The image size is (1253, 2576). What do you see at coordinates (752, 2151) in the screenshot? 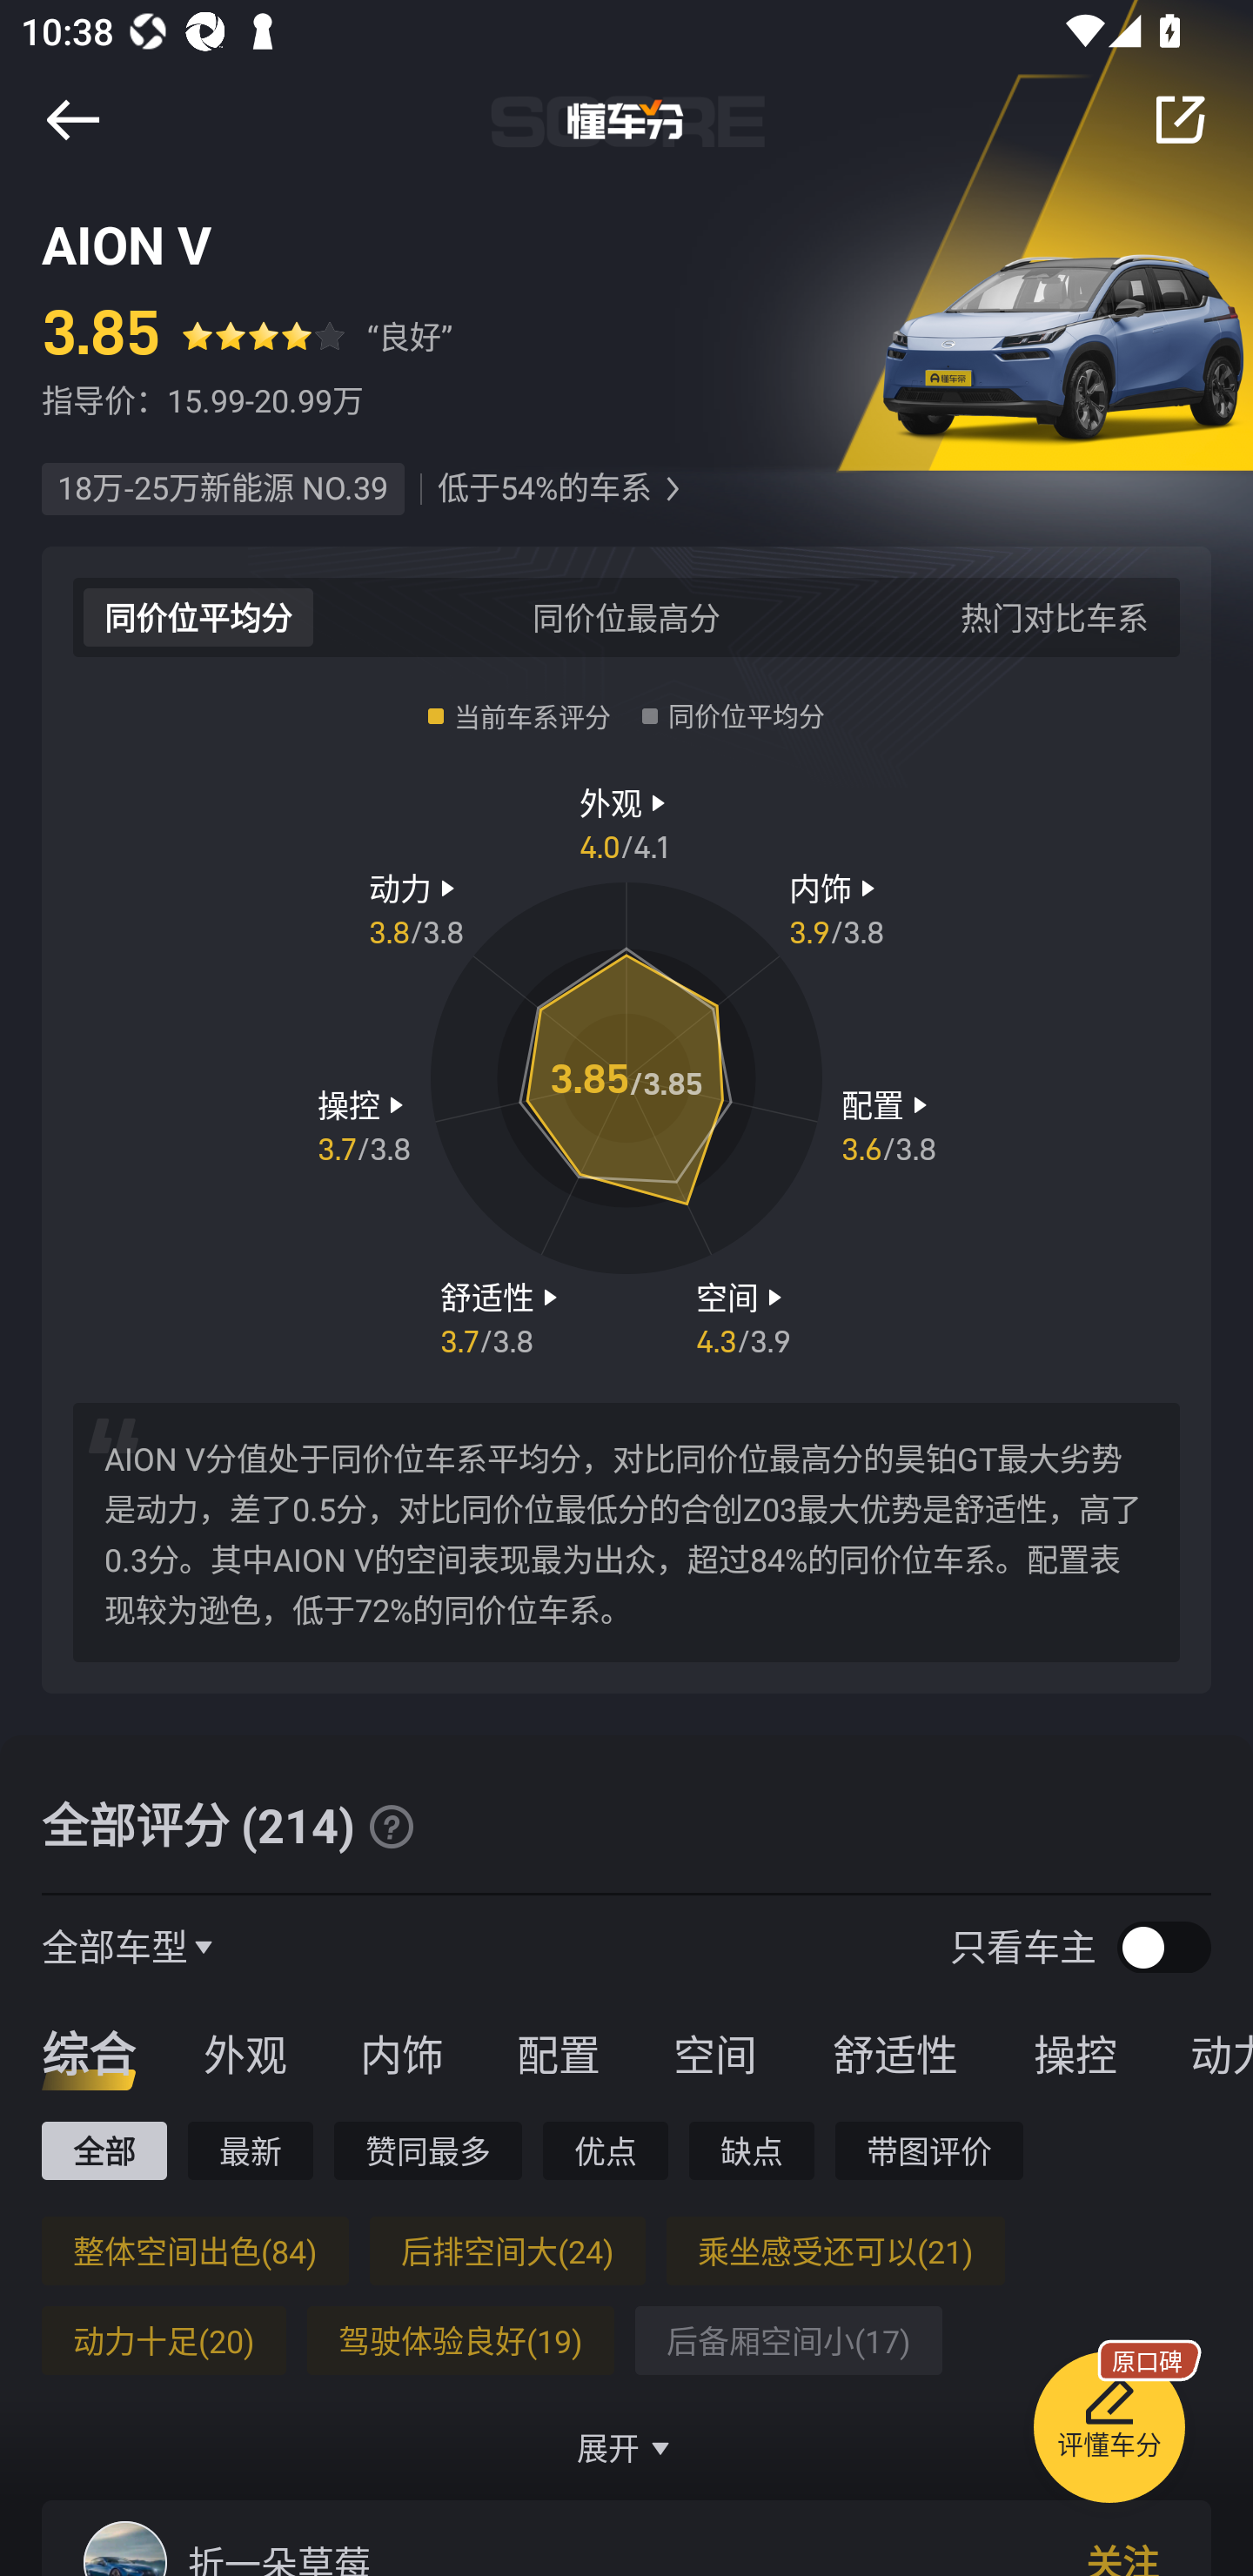
I see `缺点` at bounding box center [752, 2151].